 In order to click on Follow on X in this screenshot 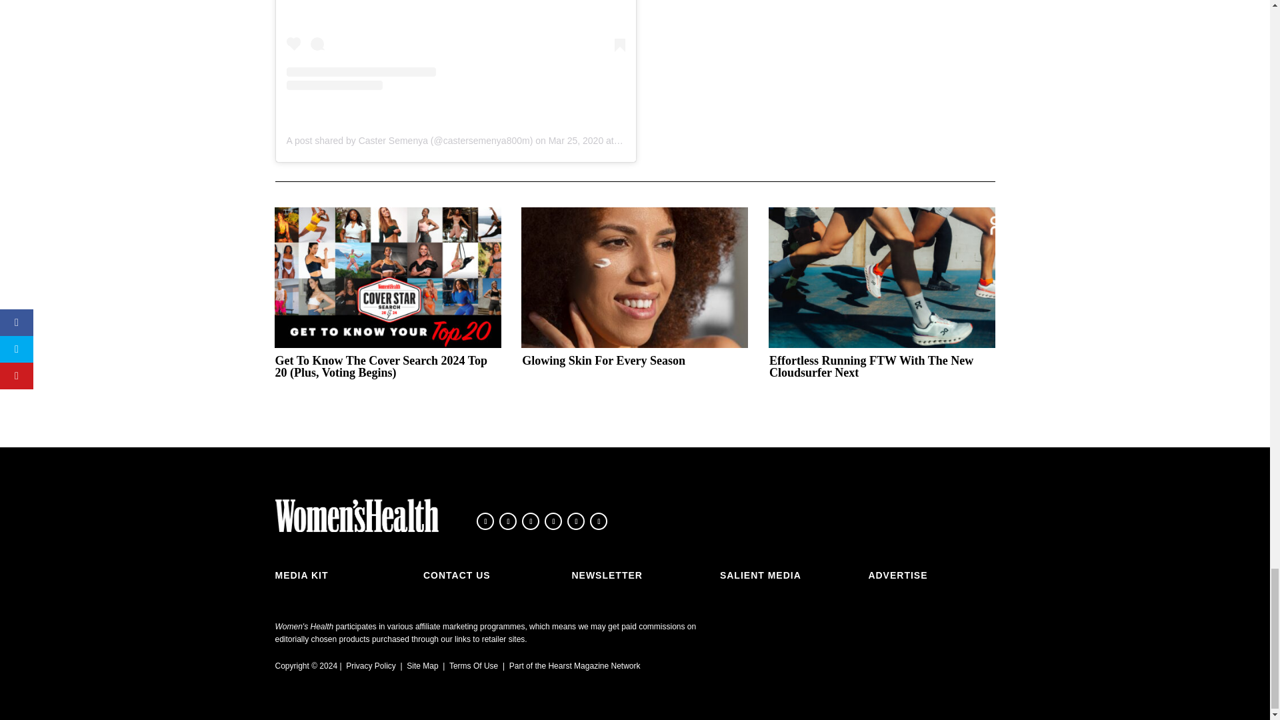, I will do `click(508, 521)`.